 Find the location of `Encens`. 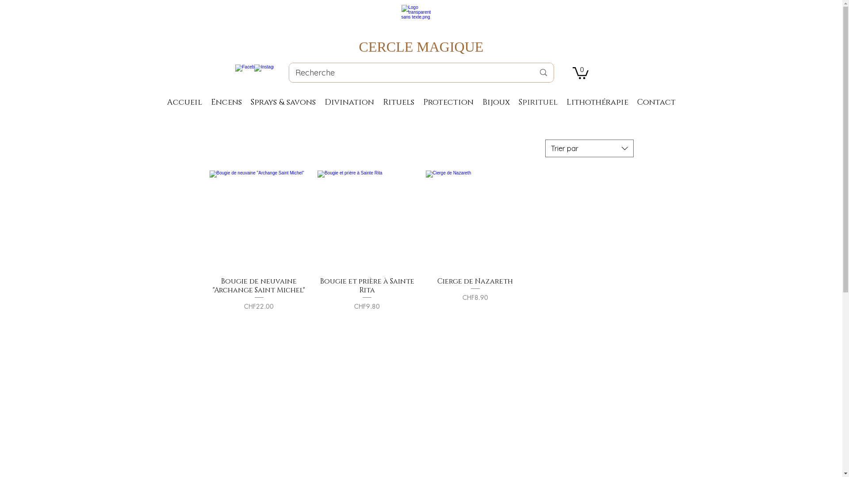

Encens is located at coordinates (226, 102).